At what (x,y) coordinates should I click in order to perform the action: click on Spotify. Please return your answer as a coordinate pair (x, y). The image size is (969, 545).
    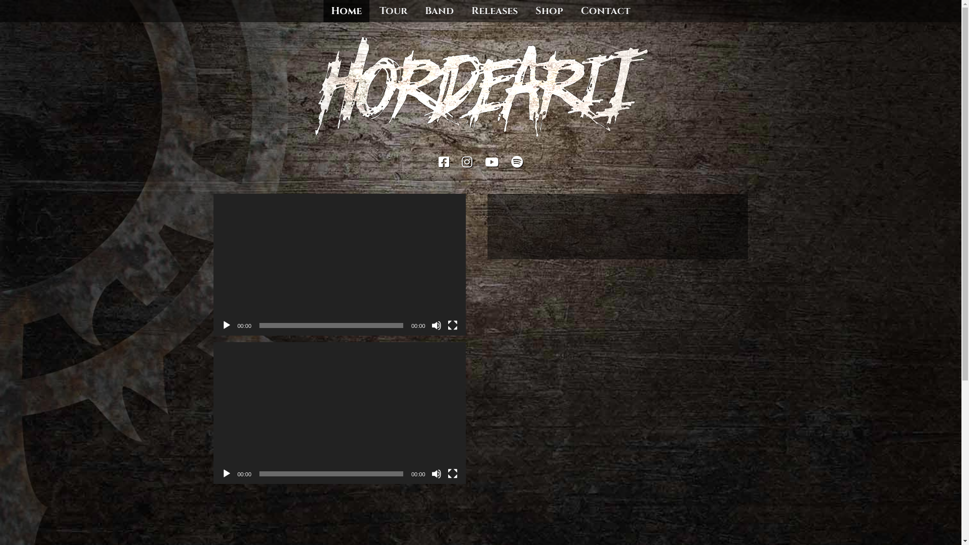
    Looking at the image, I should click on (517, 163).